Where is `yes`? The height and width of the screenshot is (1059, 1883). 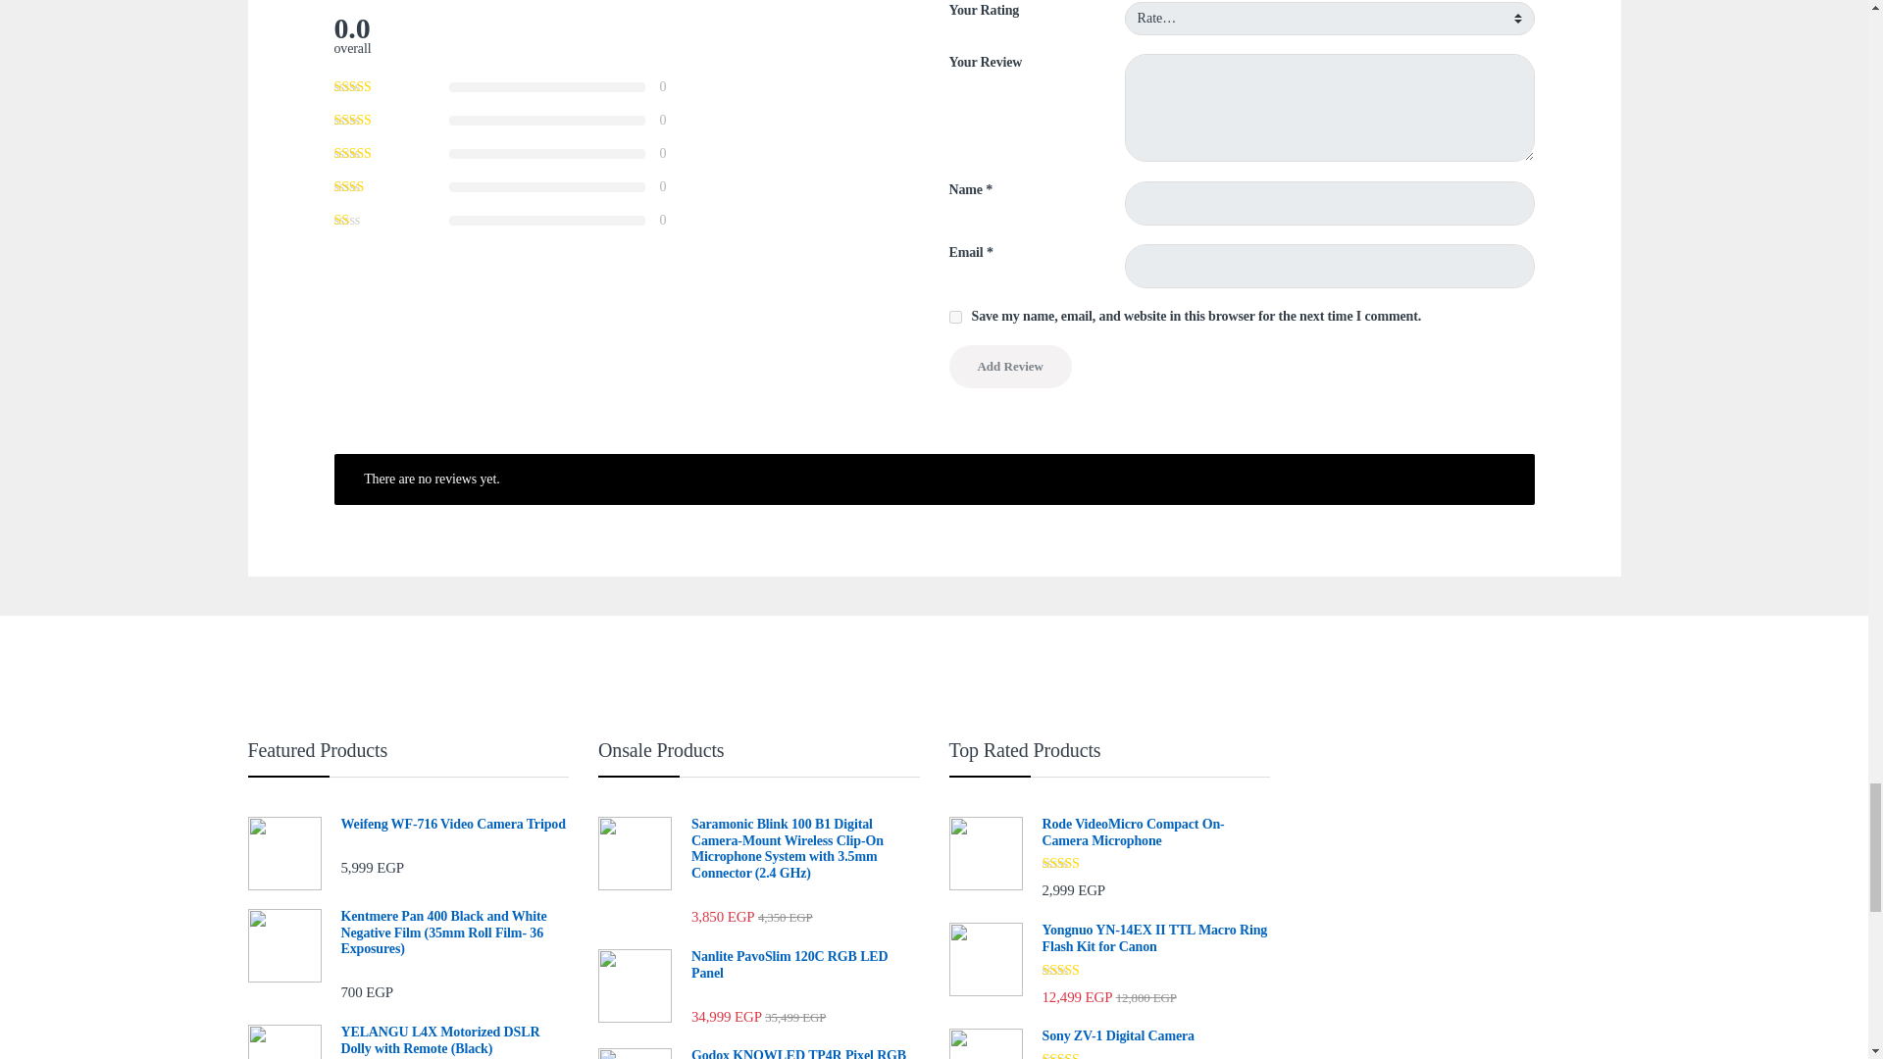
yes is located at coordinates (955, 318).